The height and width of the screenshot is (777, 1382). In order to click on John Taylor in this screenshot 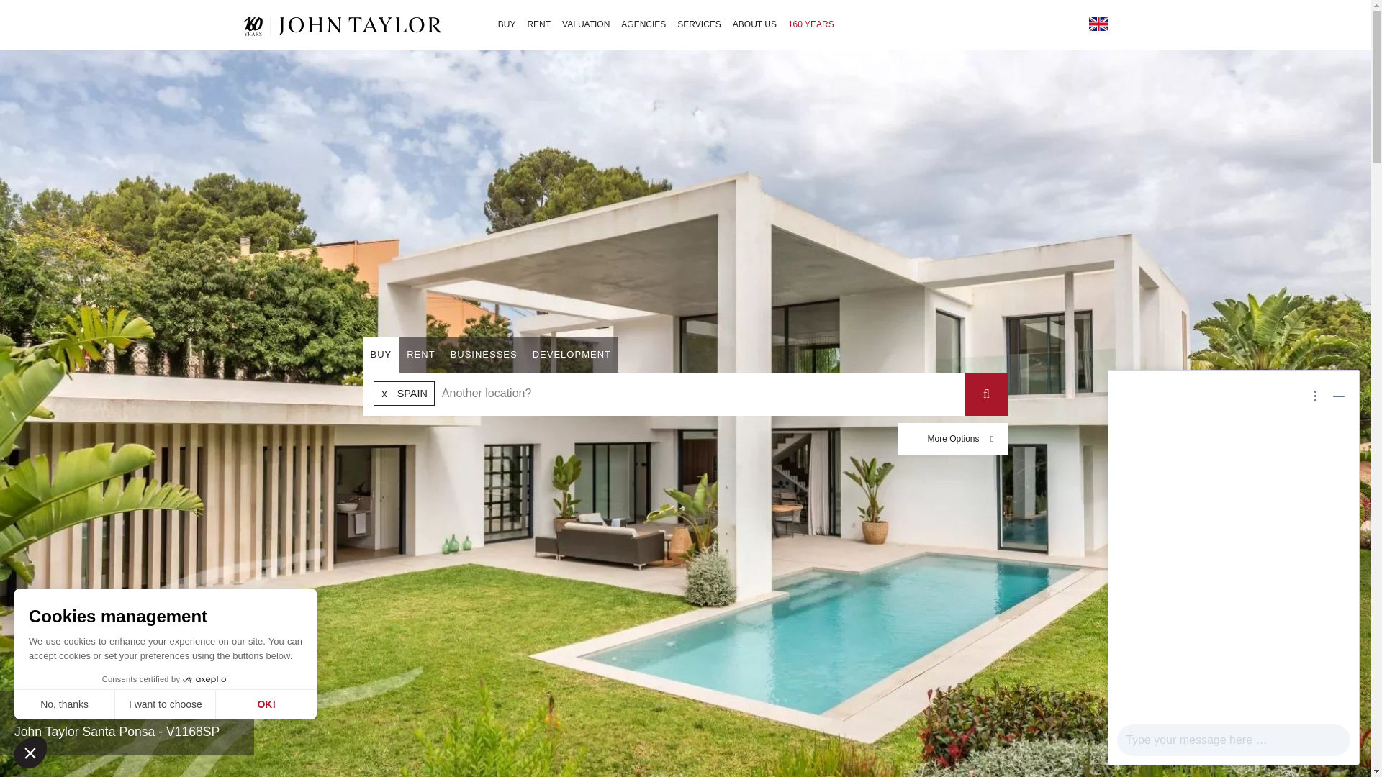, I will do `click(339, 24)`.